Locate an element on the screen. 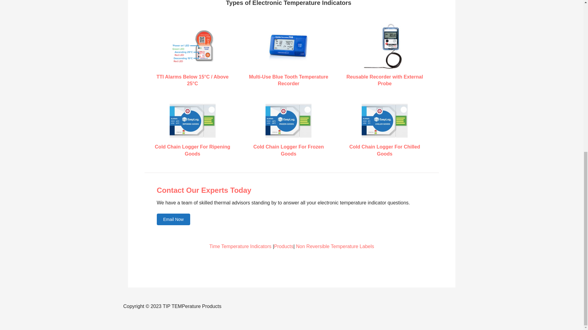  Cold Chain Logger for Ripening Goods is located at coordinates (193, 120).